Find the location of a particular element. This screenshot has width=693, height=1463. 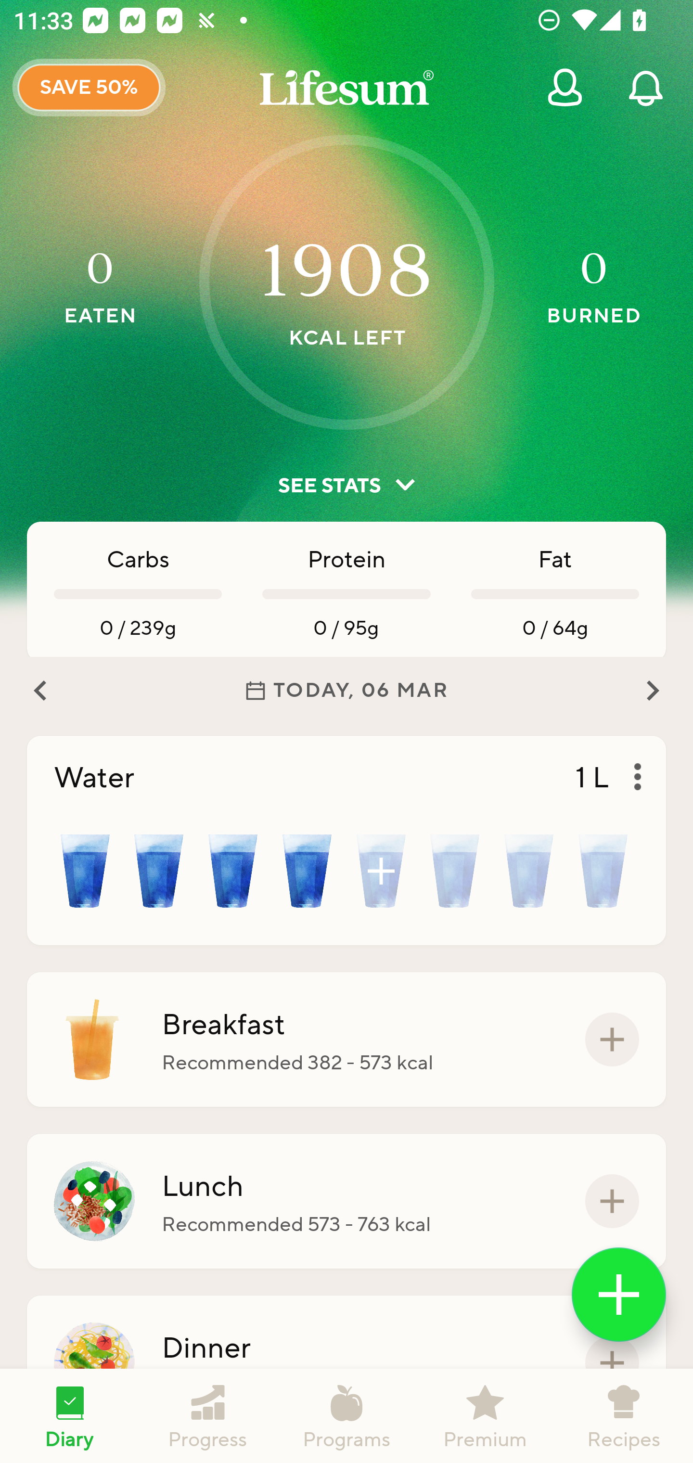

Dinner Recommended 573 - 763 kcal is located at coordinates (346, 1363).